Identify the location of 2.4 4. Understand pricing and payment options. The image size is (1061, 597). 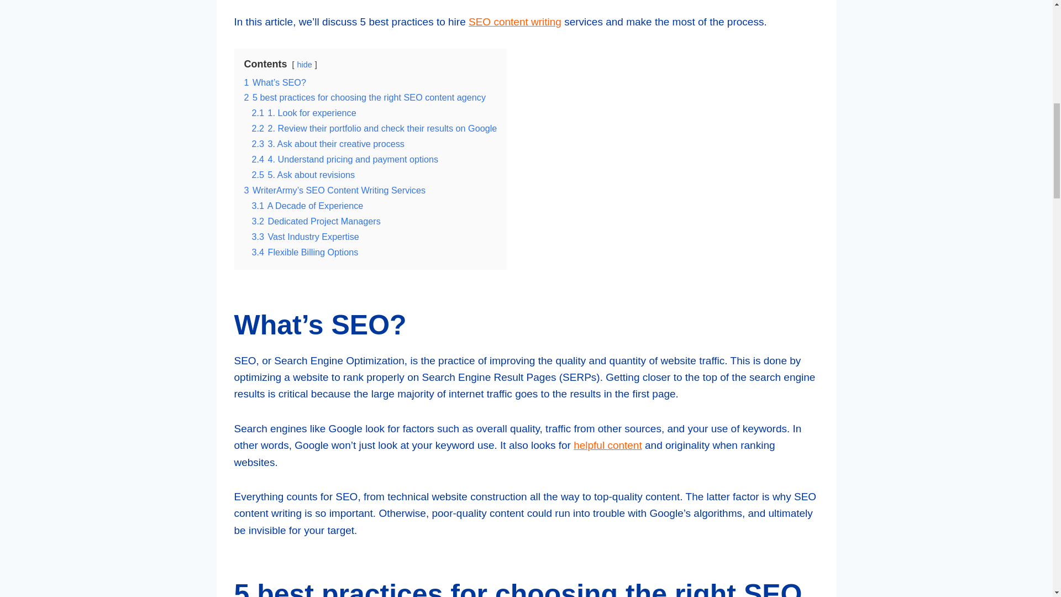
(345, 159).